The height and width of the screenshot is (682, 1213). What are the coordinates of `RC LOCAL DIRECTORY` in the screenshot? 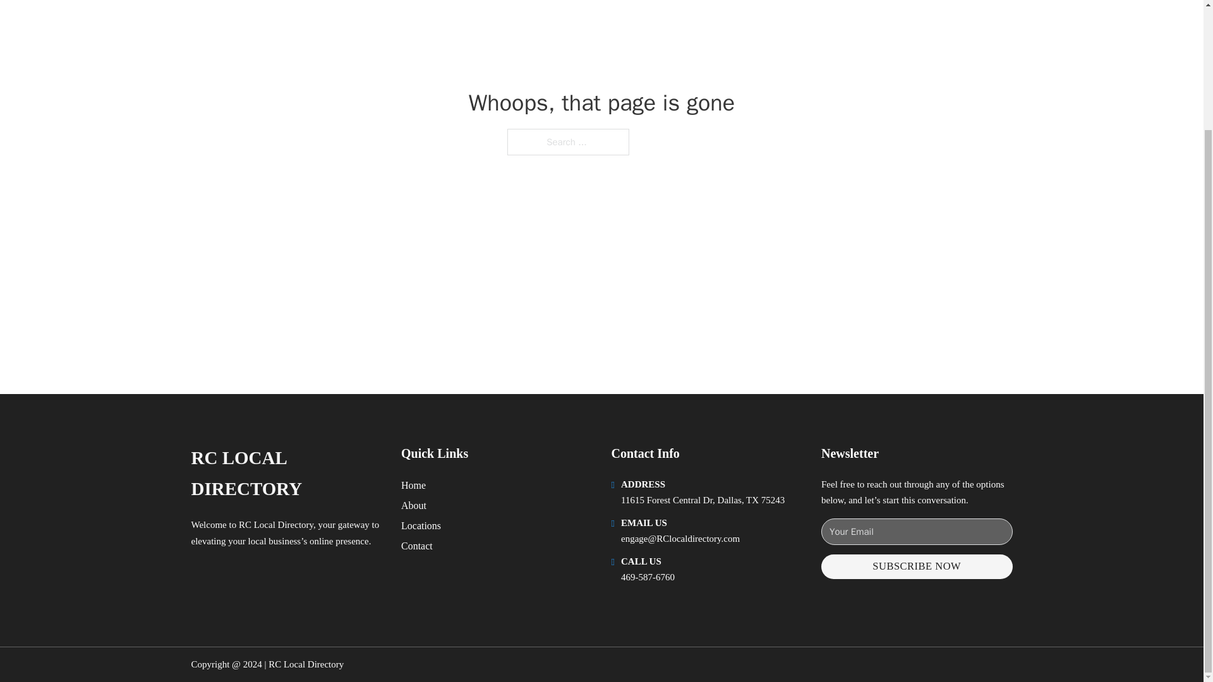 It's located at (286, 474).